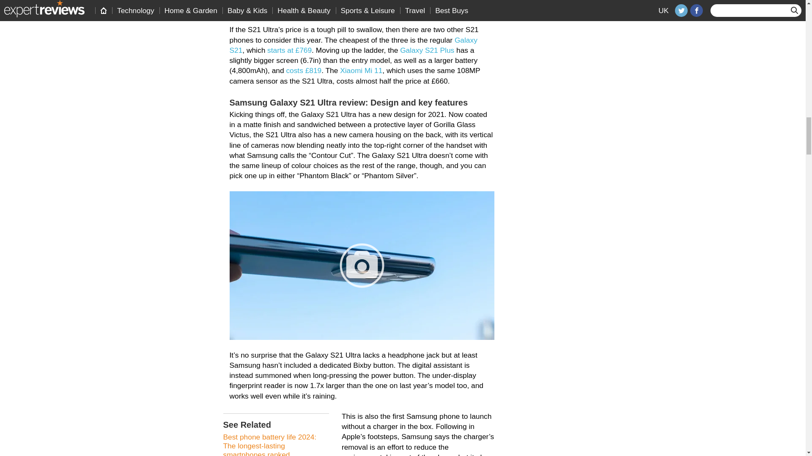 The image size is (812, 456). What do you see at coordinates (427, 50) in the screenshot?
I see `samsung galaxy s21 plus` at bounding box center [427, 50].